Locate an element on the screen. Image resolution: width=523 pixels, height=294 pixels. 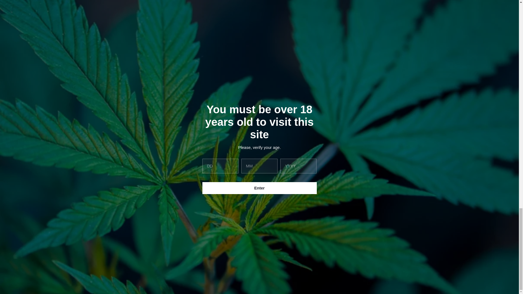
Call The Pocket is located at coordinates (199, 119).